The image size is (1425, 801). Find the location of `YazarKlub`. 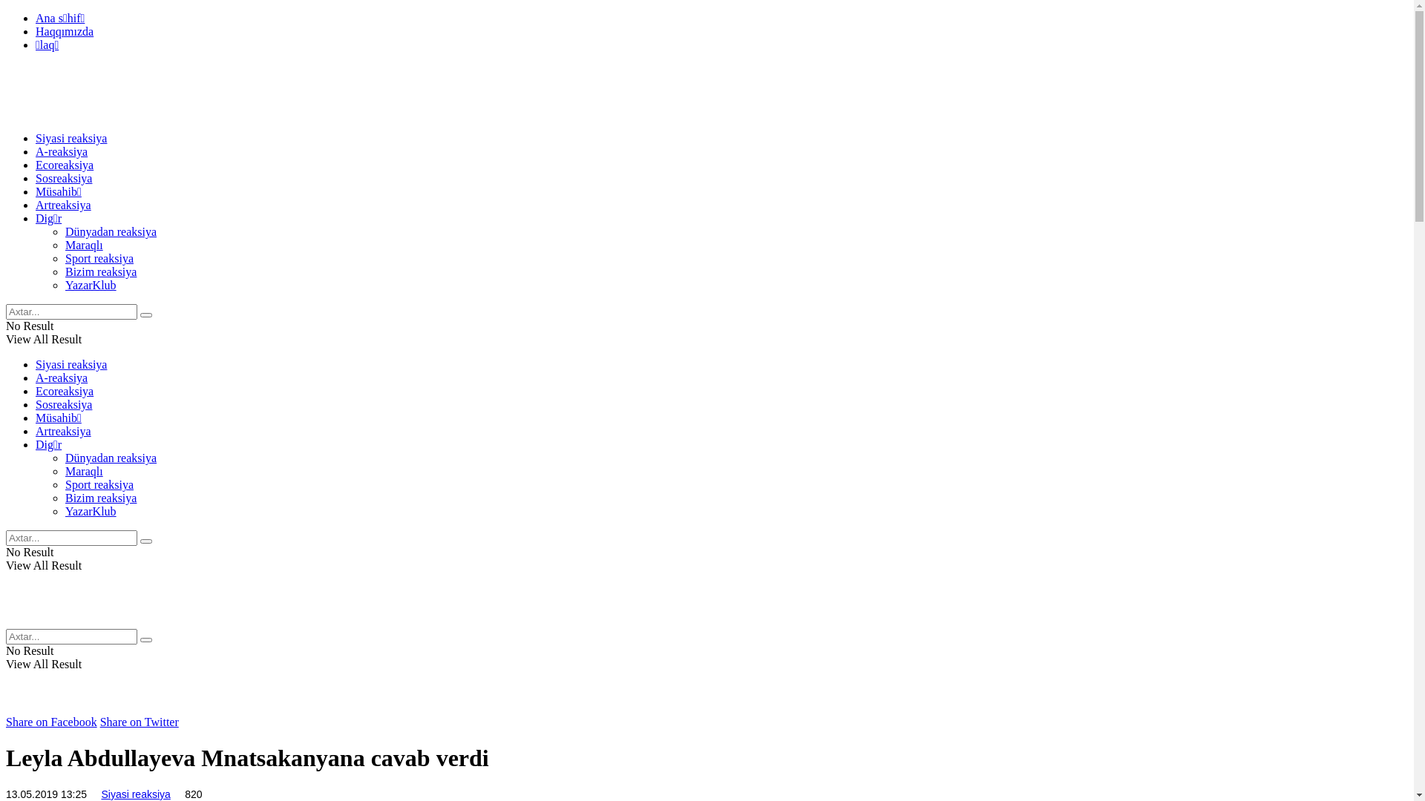

YazarKlub is located at coordinates (91, 512).